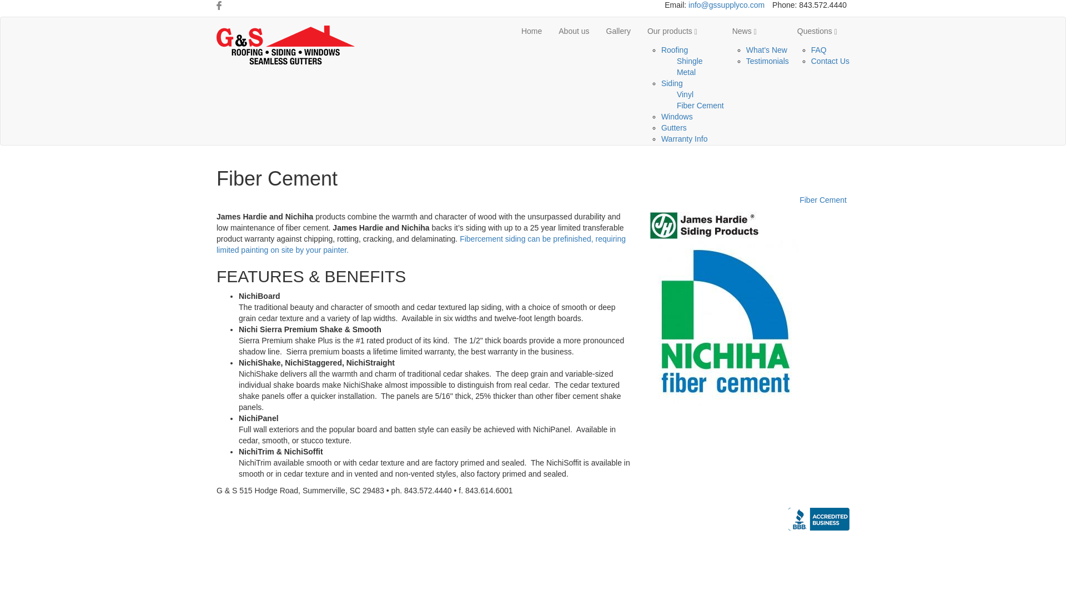 This screenshot has width=1066, height=600. Describe the element at coordinates (673, 128) in the screenshot. I see `Gutters` at that location.